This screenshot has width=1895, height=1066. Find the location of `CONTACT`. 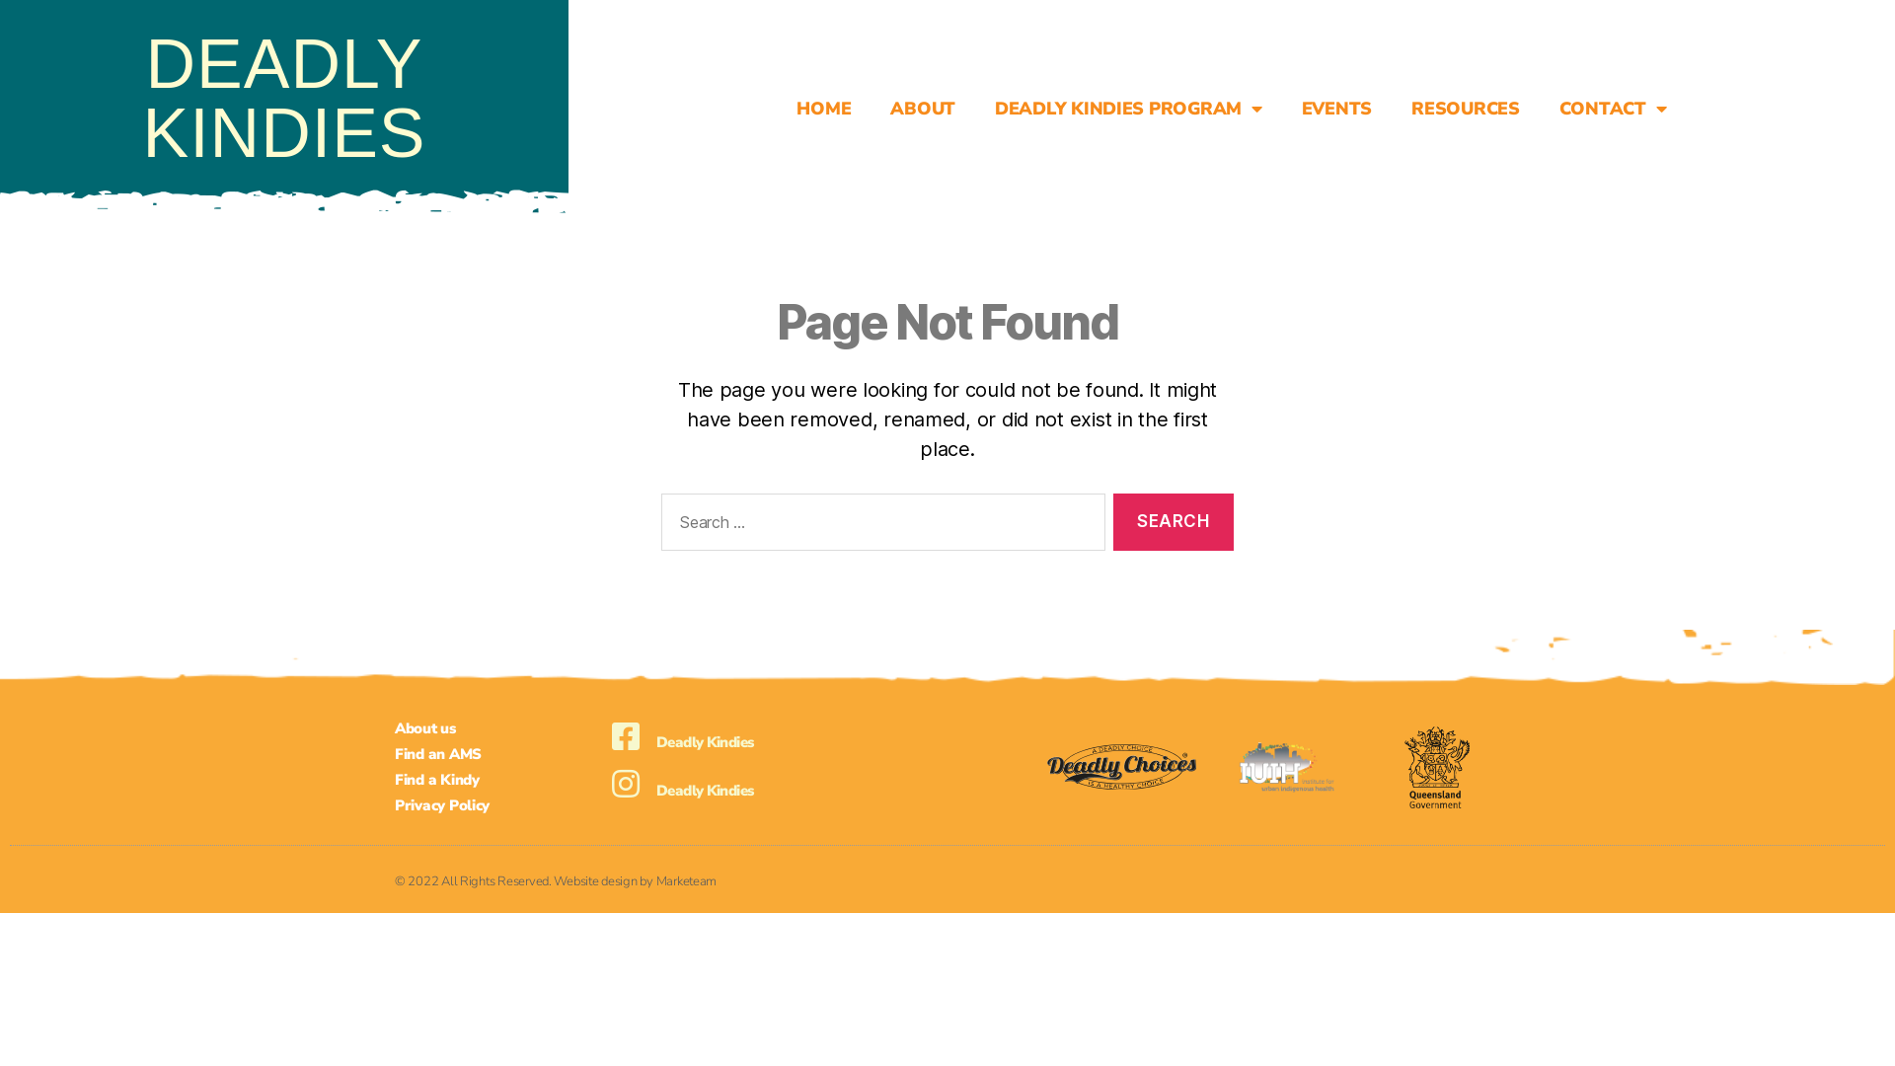

CONTACT is located at coordinates (1613, 109).